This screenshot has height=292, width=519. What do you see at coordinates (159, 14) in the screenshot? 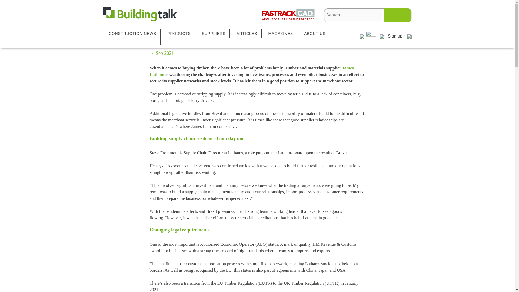
I see `Articles` at bounding box center [159, 14].